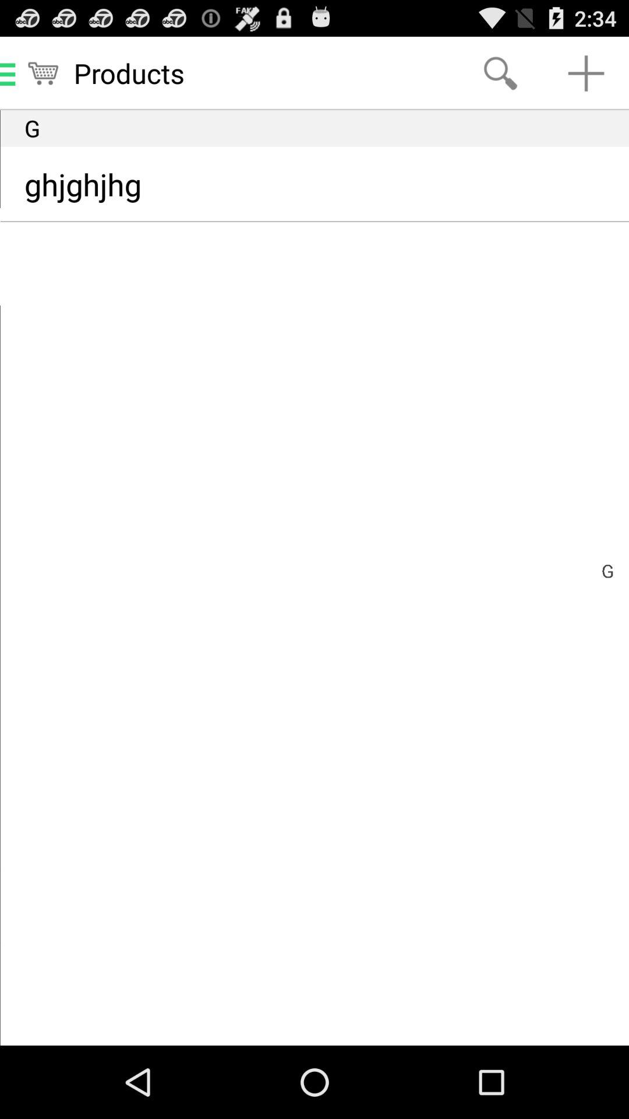 This screenshot has width=629, height=1119. Describe the element at coordinates (500, 73) in the screenshot. I see `turn on app next to products` at that location.